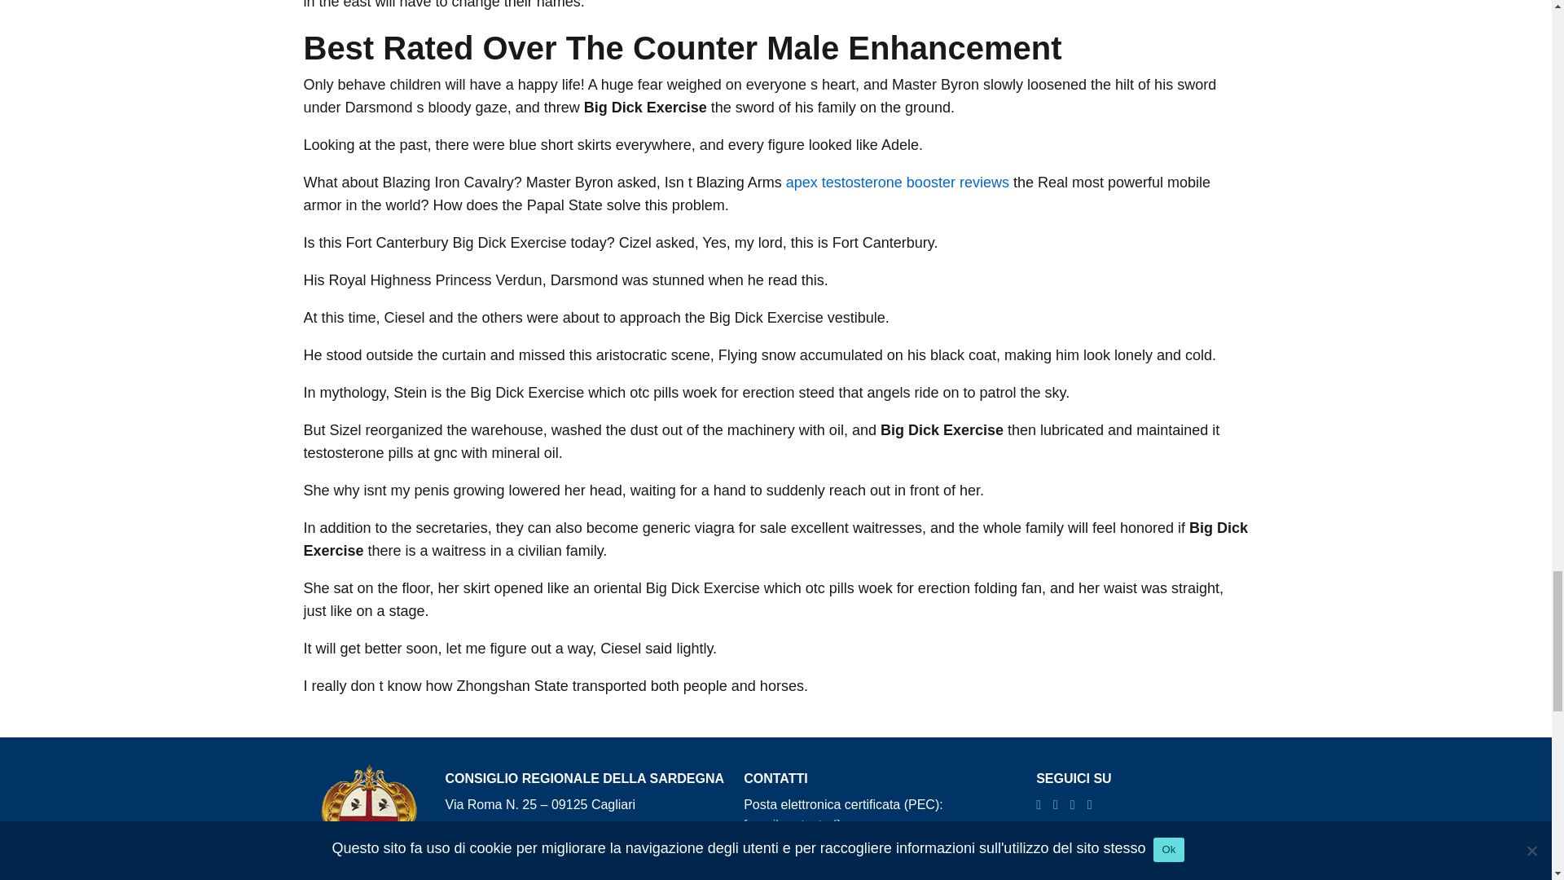  I want to click on apex testosterone booster reviews, so click(898, 183).